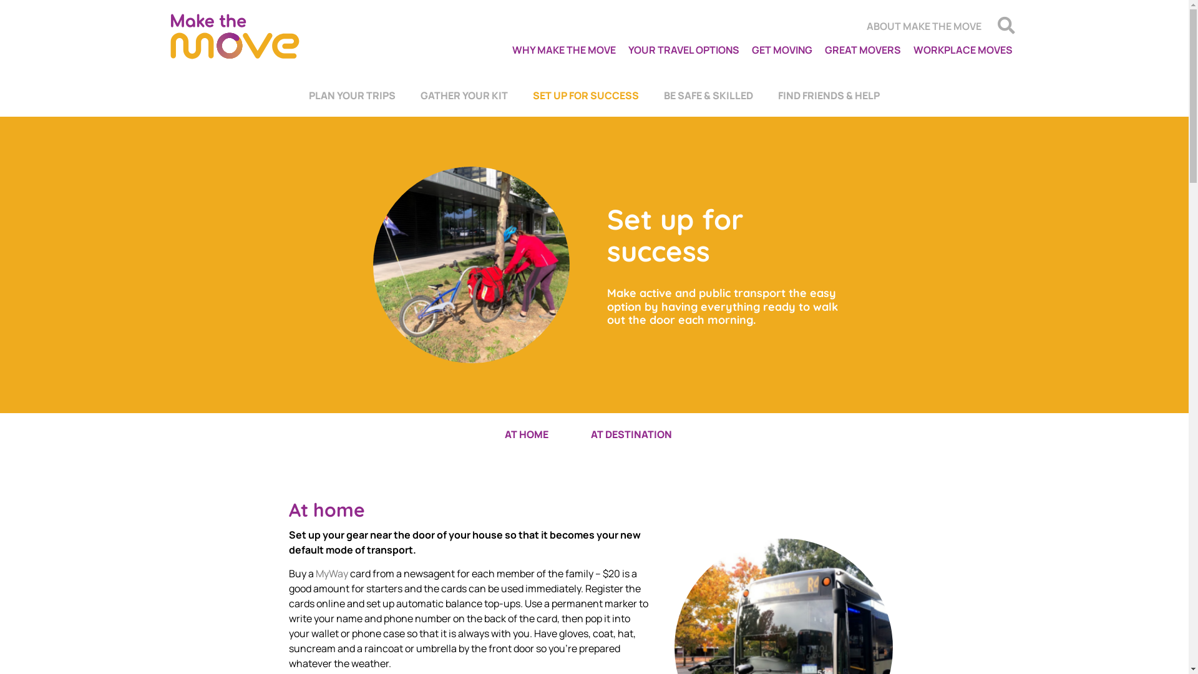 The width and height of the screenshot is (1198, 674). I want to click on MyWay, so click(332, 574).